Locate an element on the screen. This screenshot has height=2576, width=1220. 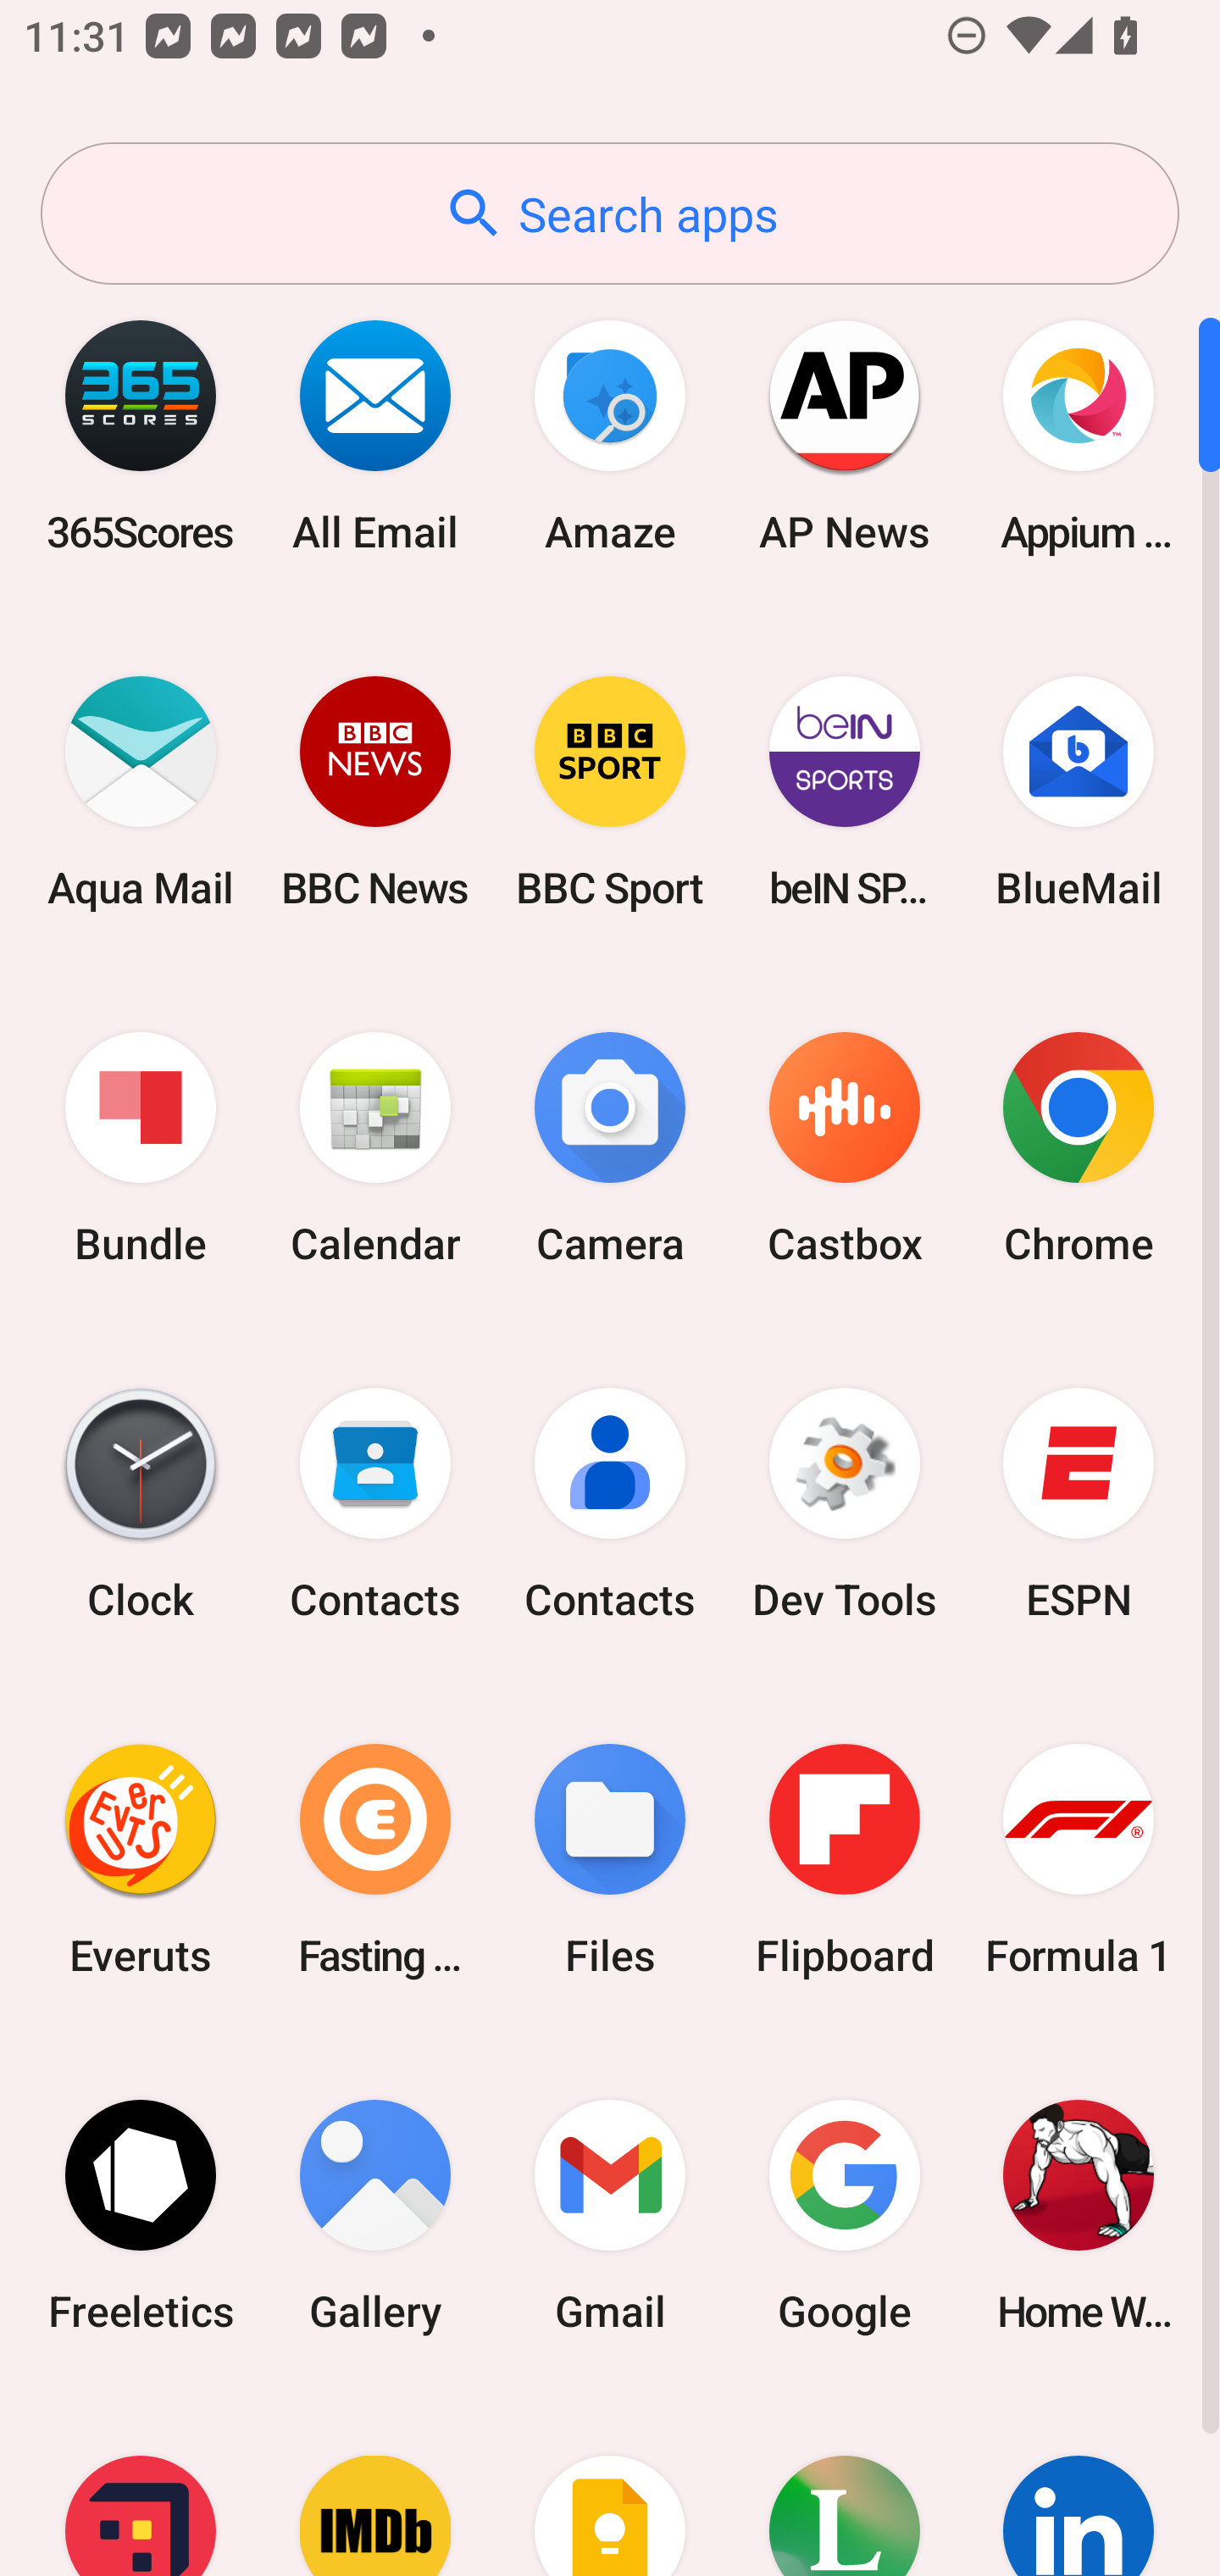
BBC Sport is located at coordinates (610, 791).